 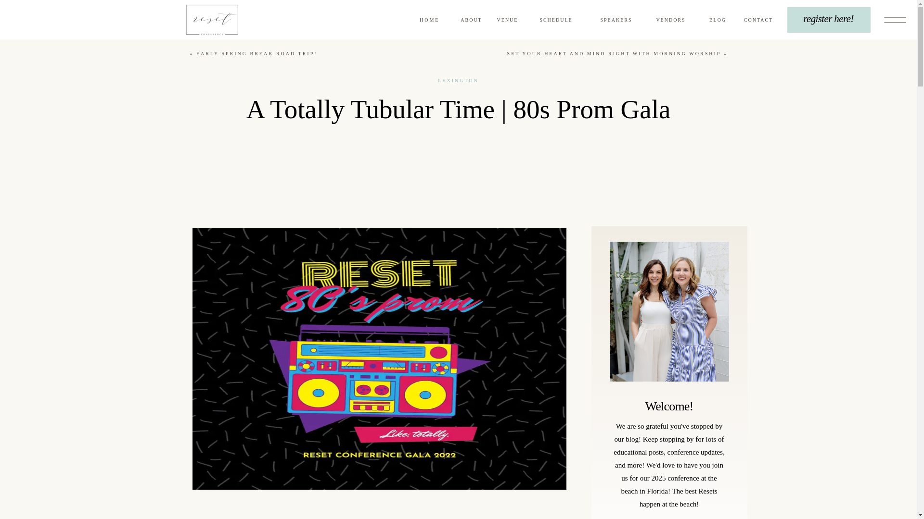 I want to click on VENDORS, so click(x=671, y=21).